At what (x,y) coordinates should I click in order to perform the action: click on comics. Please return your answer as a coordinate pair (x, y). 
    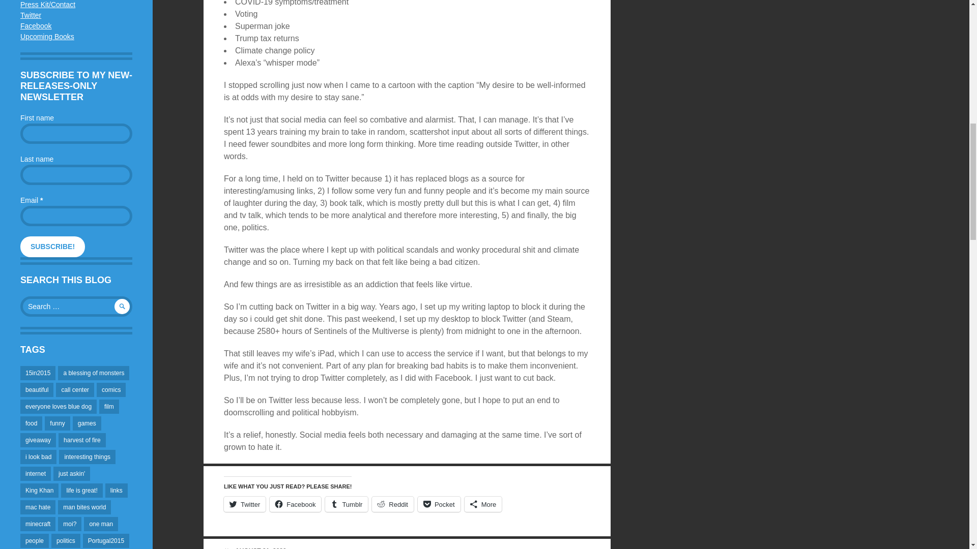
    Looking at the image, I should click on (111, 389).